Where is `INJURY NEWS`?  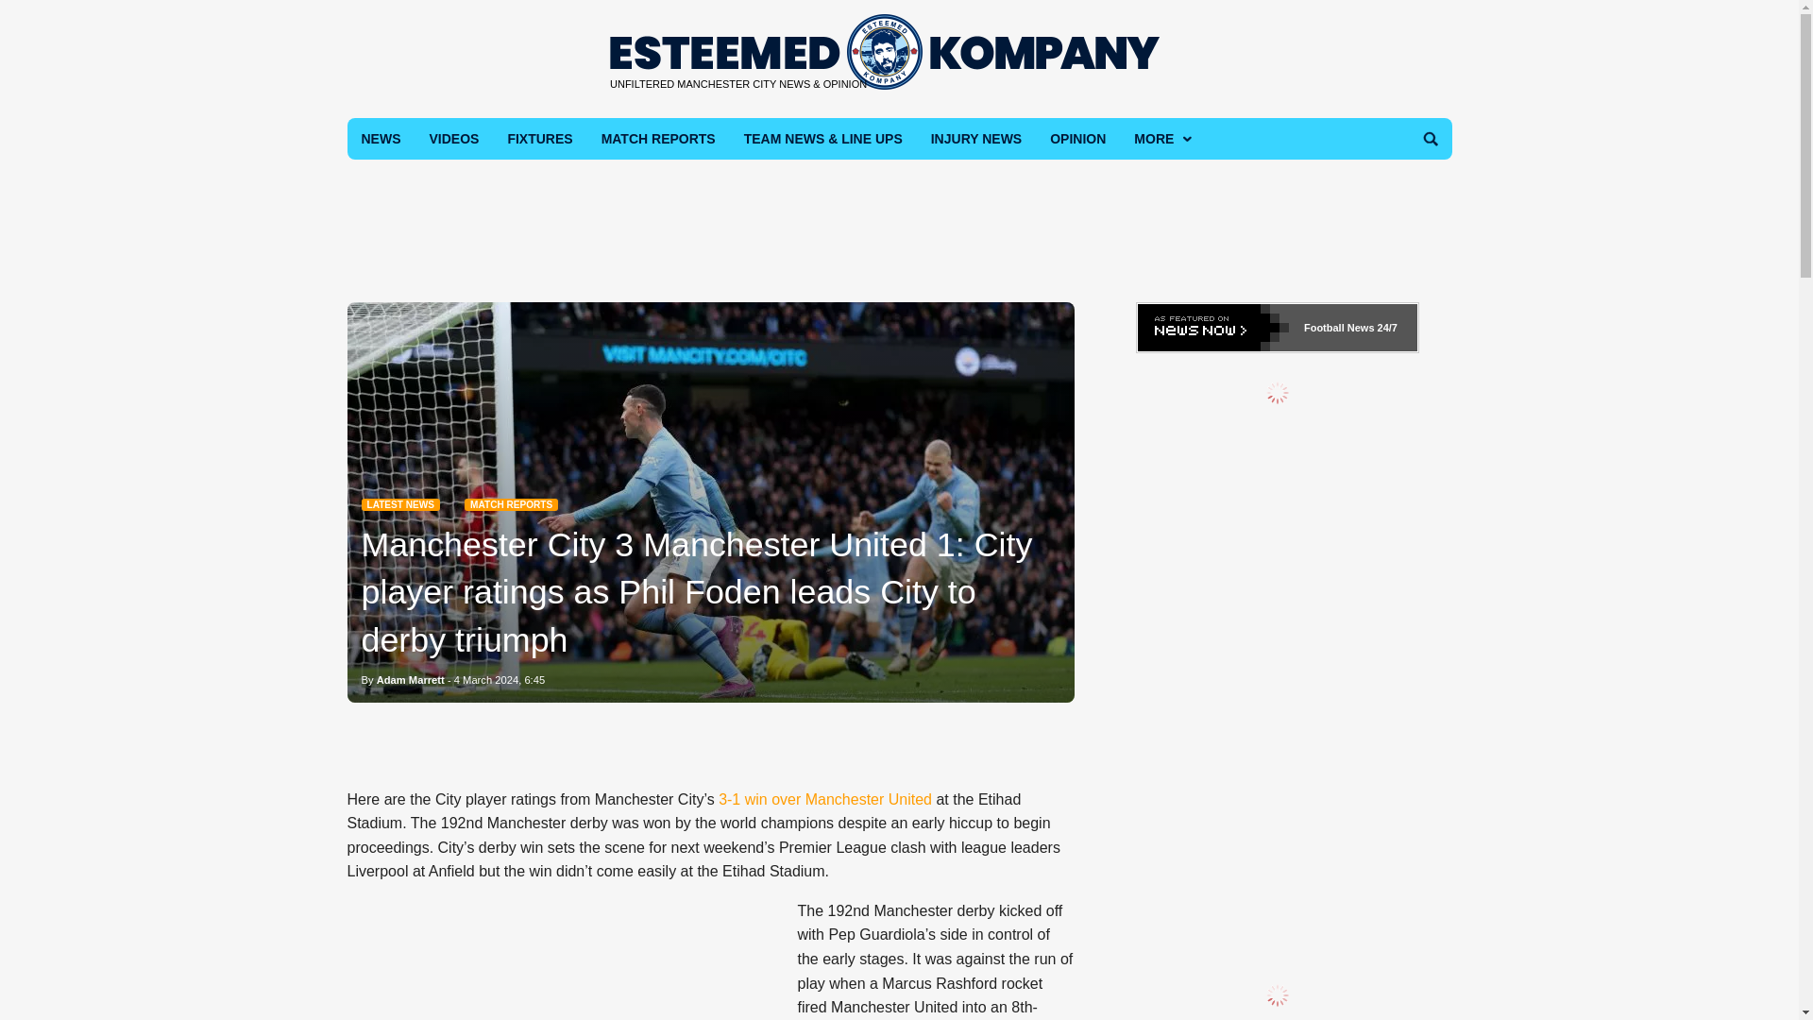 INJURY NEWS is located at coordinates (976, 138).